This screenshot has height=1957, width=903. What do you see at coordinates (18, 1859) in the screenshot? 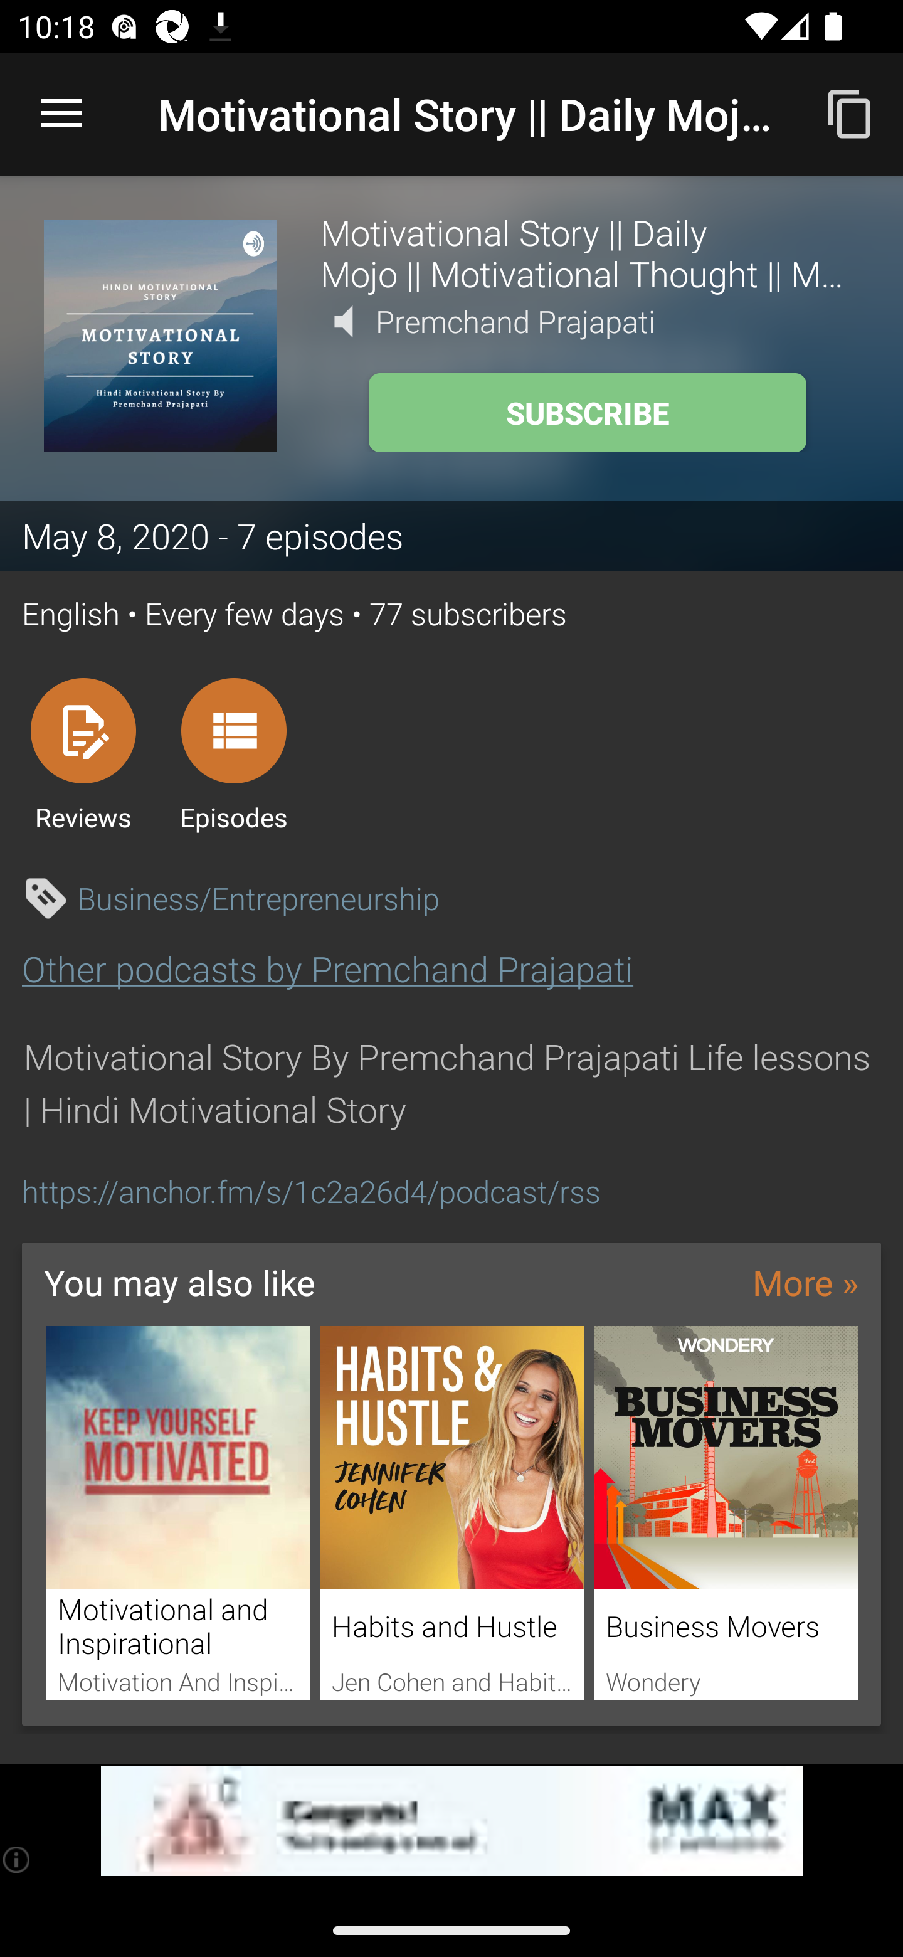
I see `(i)` at bounding box center [18, 1859].